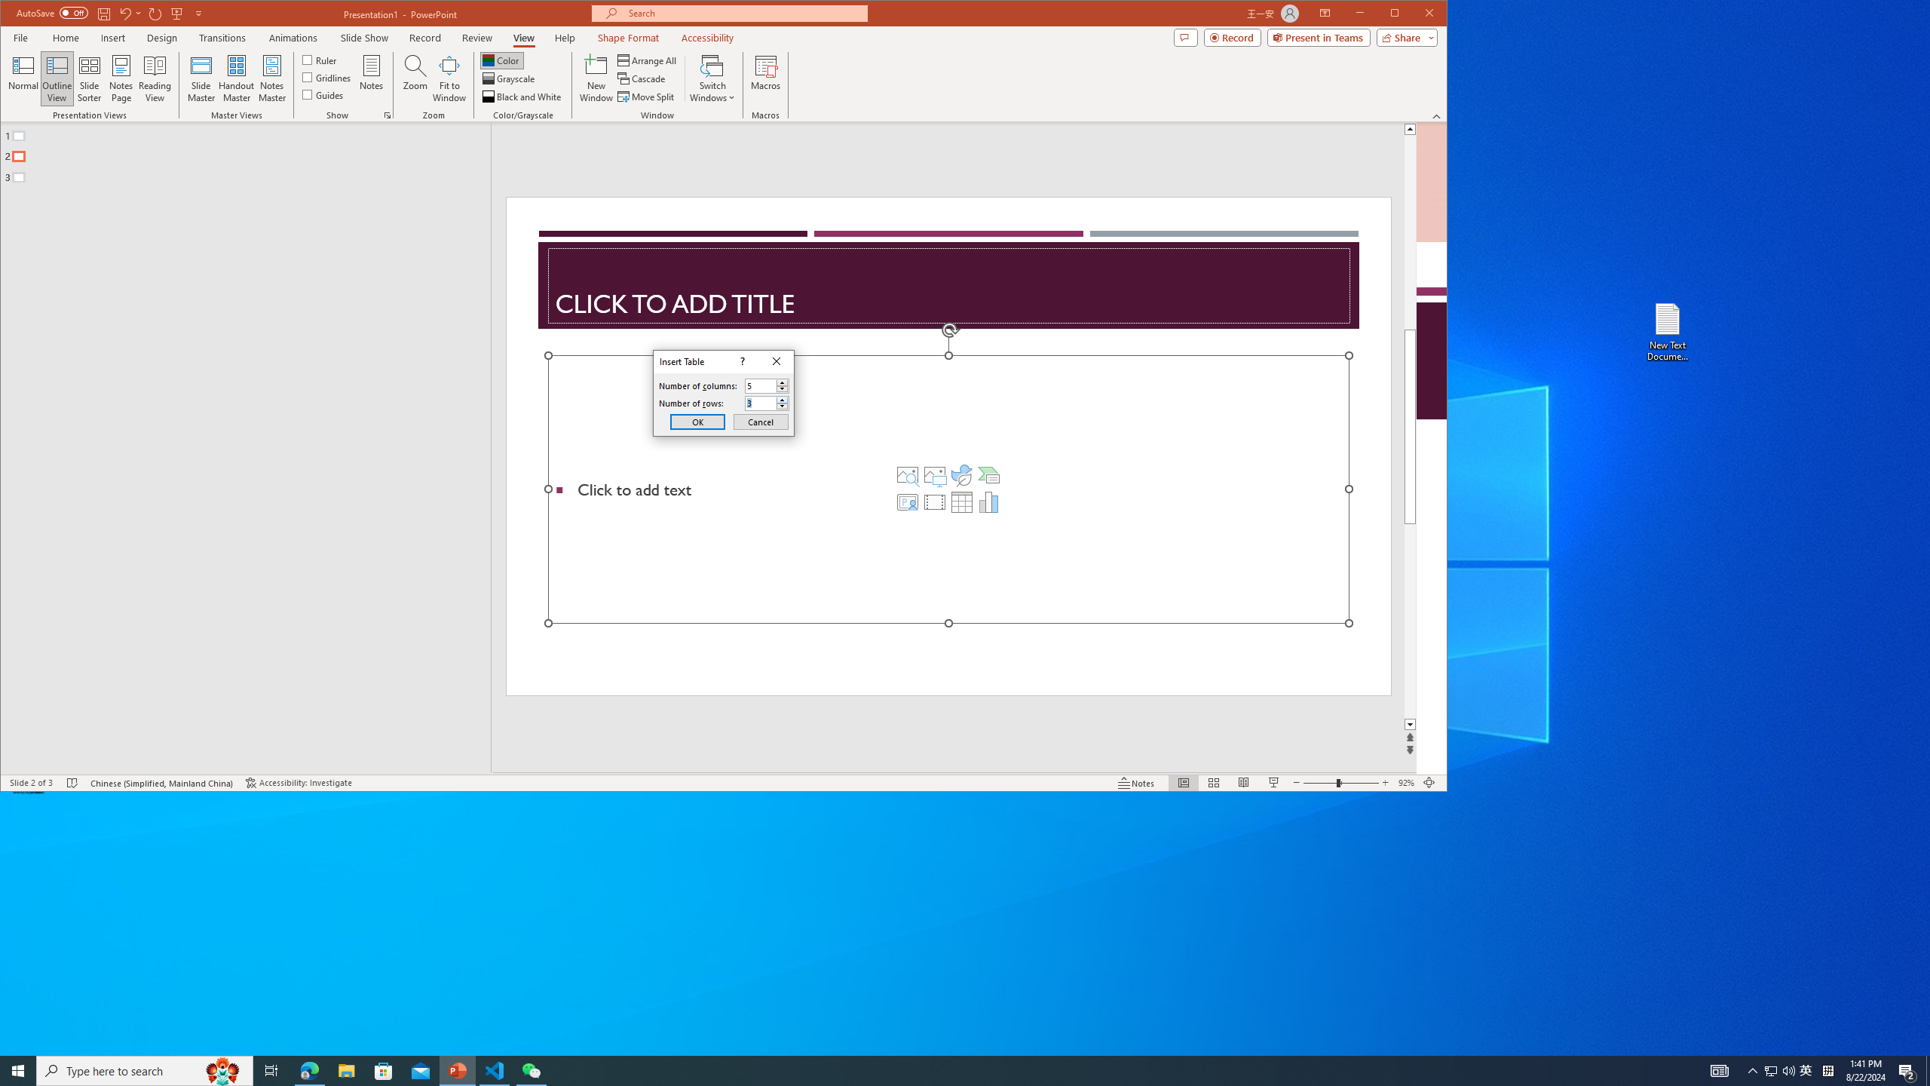 The width and height of the screenshot is (1930, 1086). I want to click on New Window, so click(597, 78).